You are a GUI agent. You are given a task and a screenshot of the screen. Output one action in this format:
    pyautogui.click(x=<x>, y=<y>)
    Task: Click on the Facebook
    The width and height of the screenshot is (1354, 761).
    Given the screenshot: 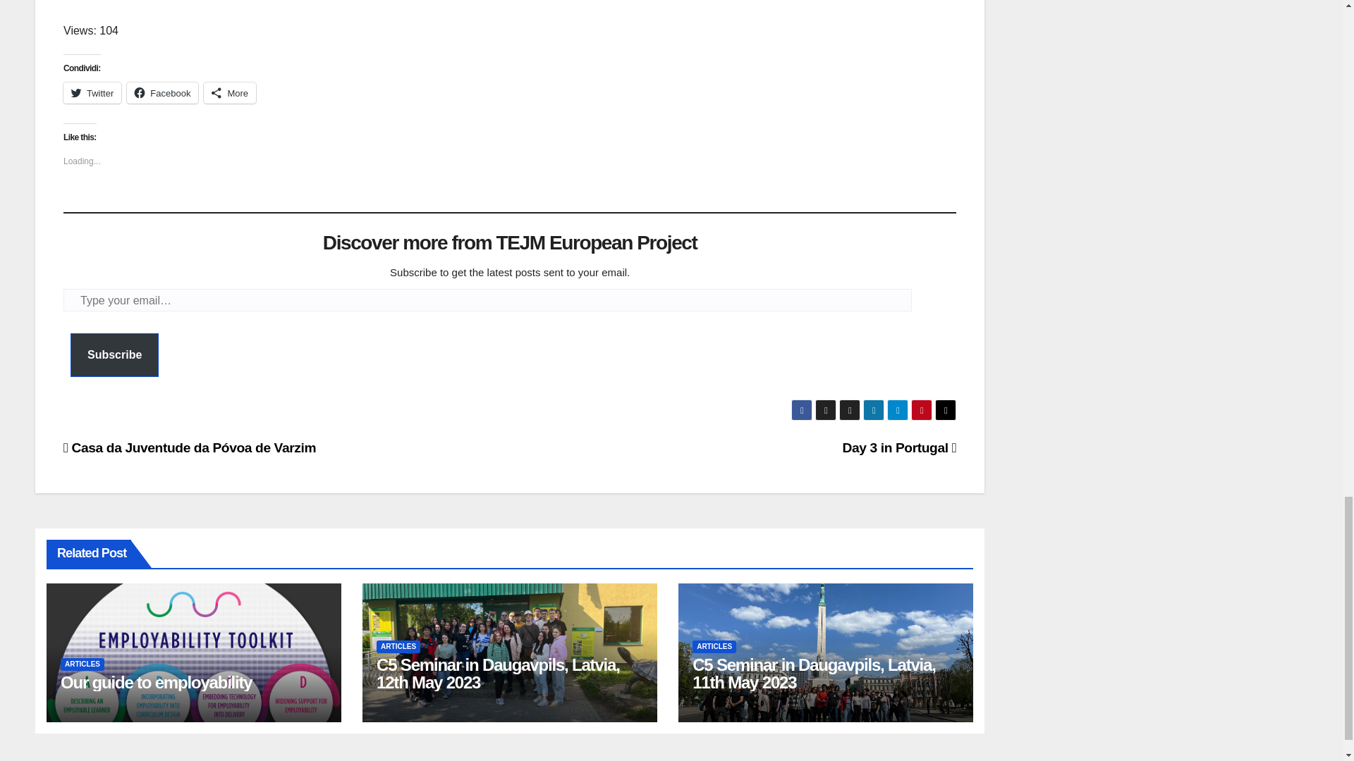 What is the action you would take?
    pyautogui.click(x=162, y=92)
    